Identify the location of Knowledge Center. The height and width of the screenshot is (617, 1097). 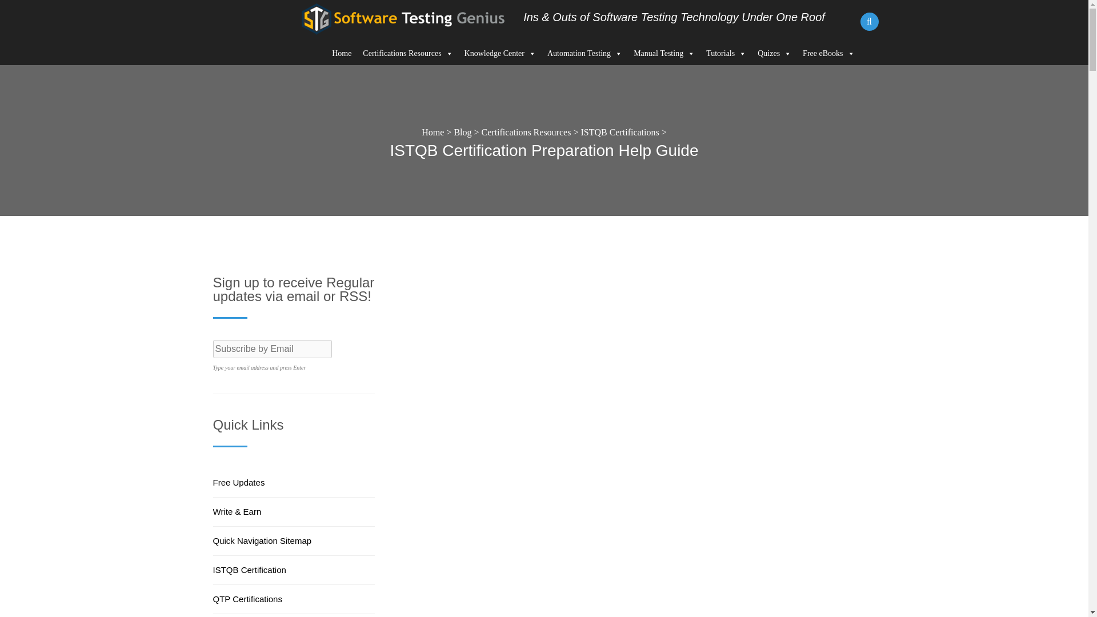
(500, 54).